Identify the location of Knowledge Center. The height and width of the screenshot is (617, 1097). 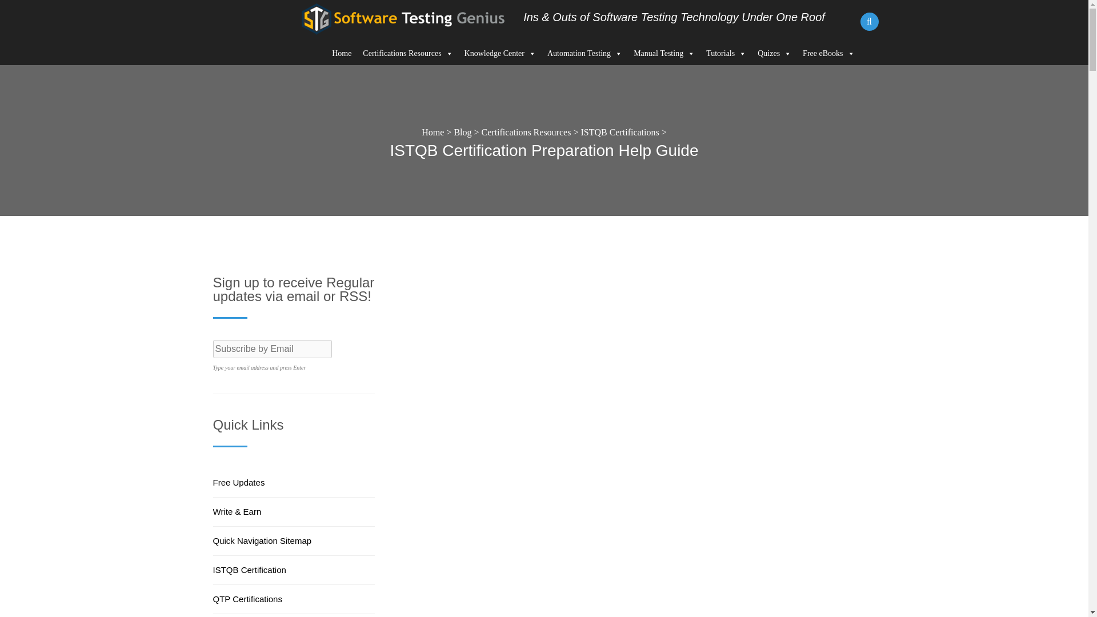
(500, 54).